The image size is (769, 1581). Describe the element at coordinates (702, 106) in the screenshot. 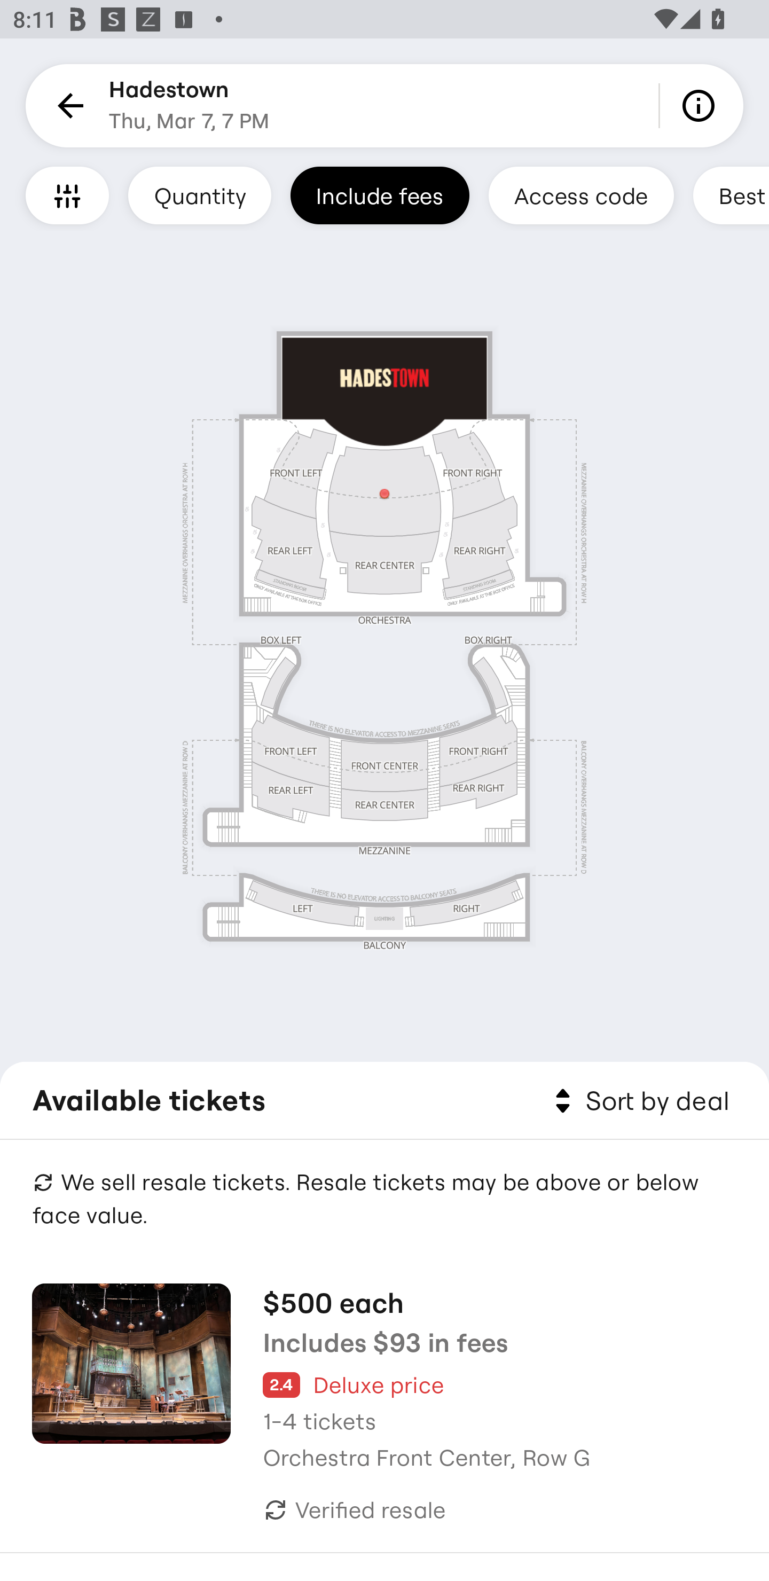

I see `Info` at that location.